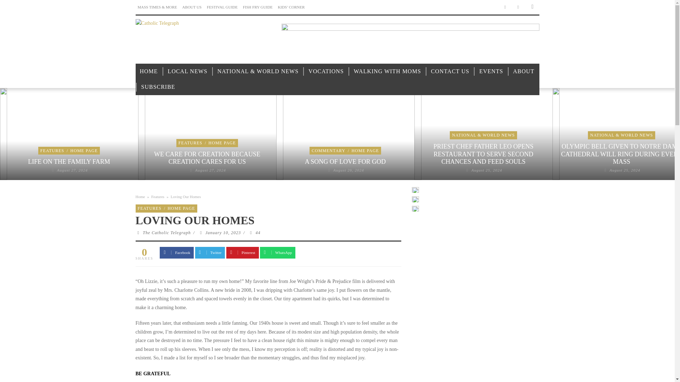 The width and height of the screenshot is (680, 382). I want to click on LOCAL NEWS, so click(188, 71).